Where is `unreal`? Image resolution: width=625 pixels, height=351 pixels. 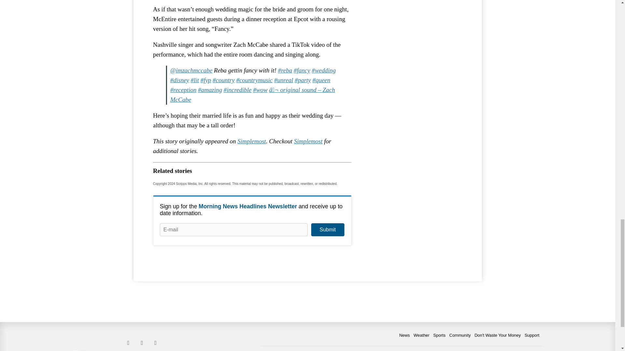
unreal is located at coordinates (284, 80).